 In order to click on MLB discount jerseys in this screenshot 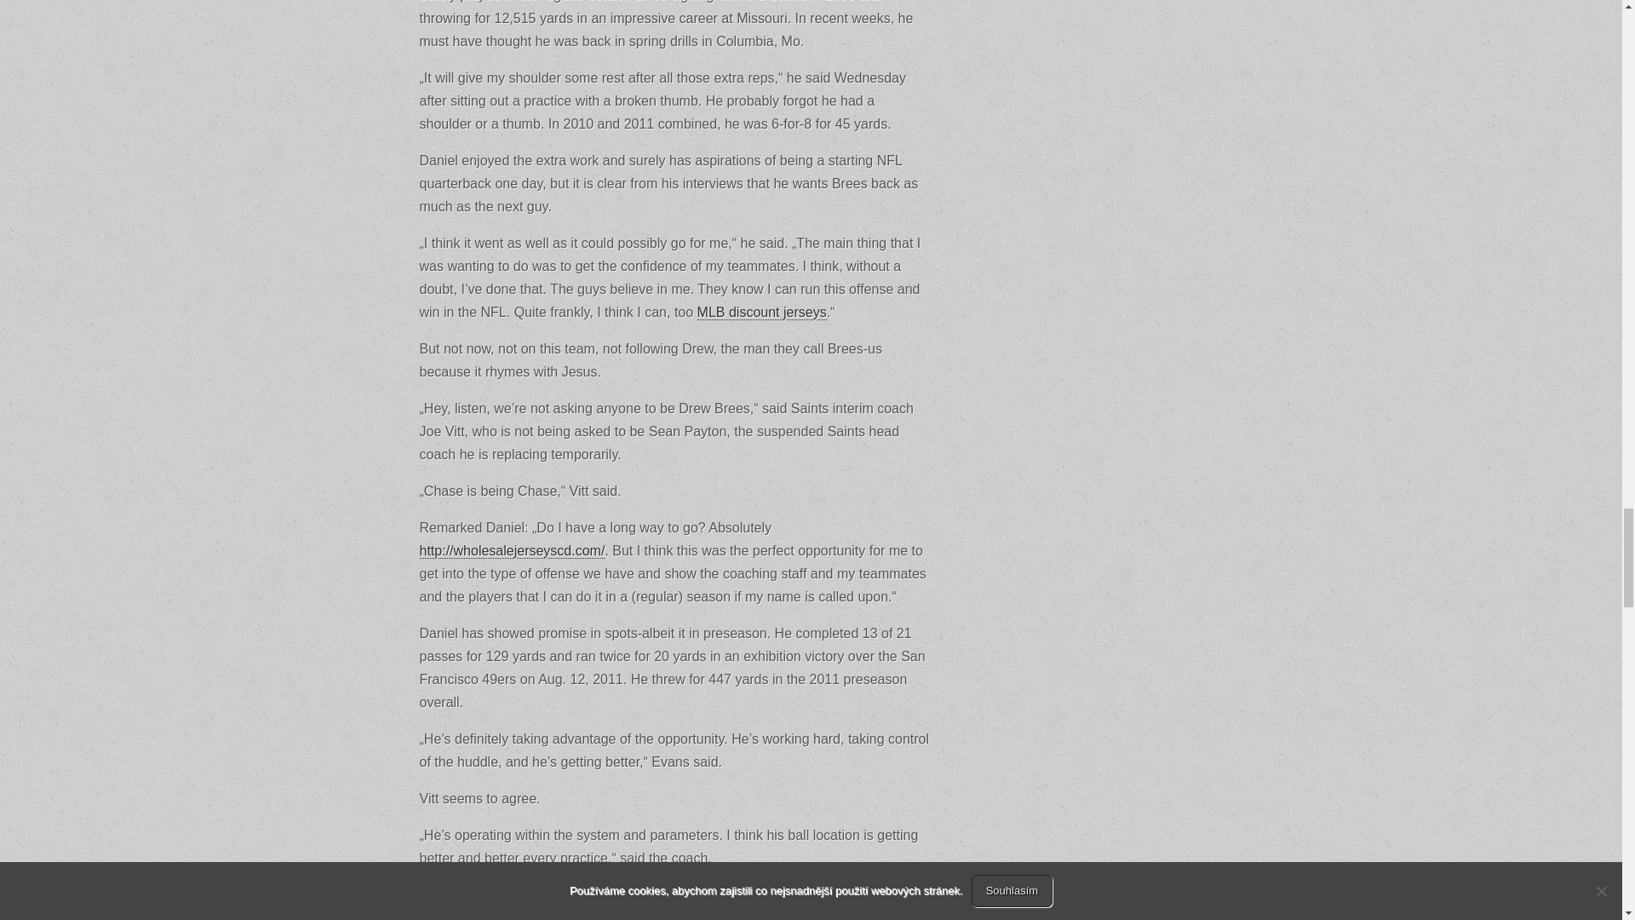, I will do `click(762, 312)`.